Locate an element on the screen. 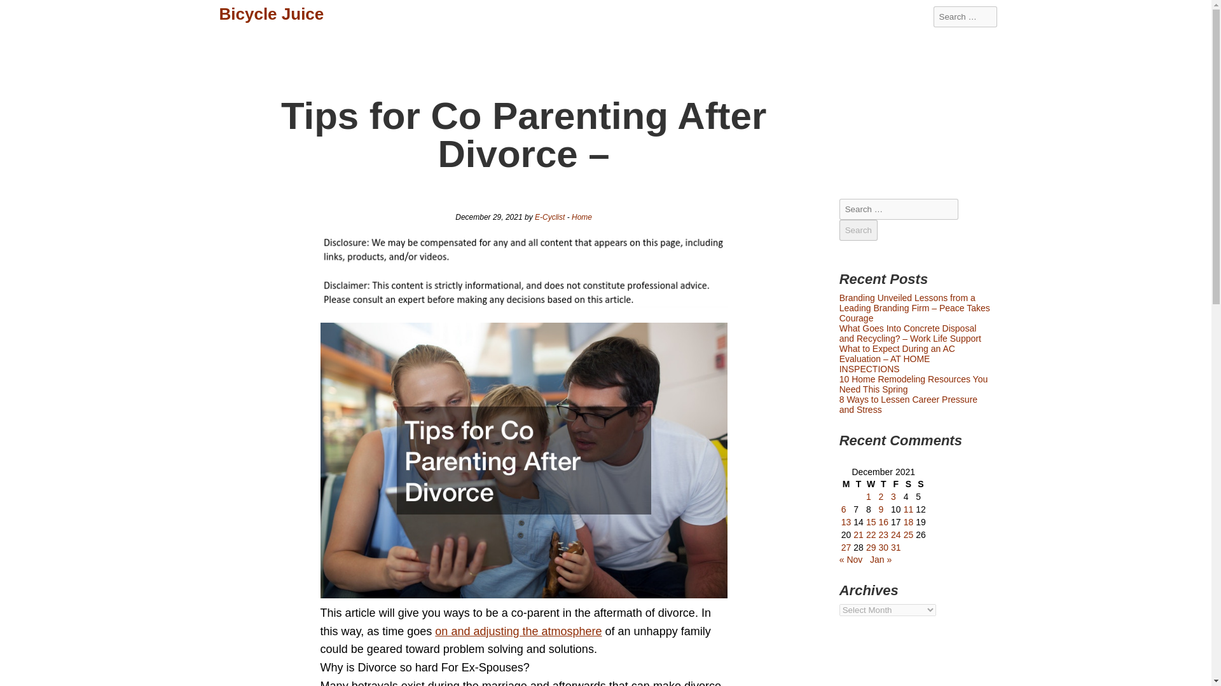 This screenshot has height=686, width=1221. Wednesday is located at coordinates (871, 484).